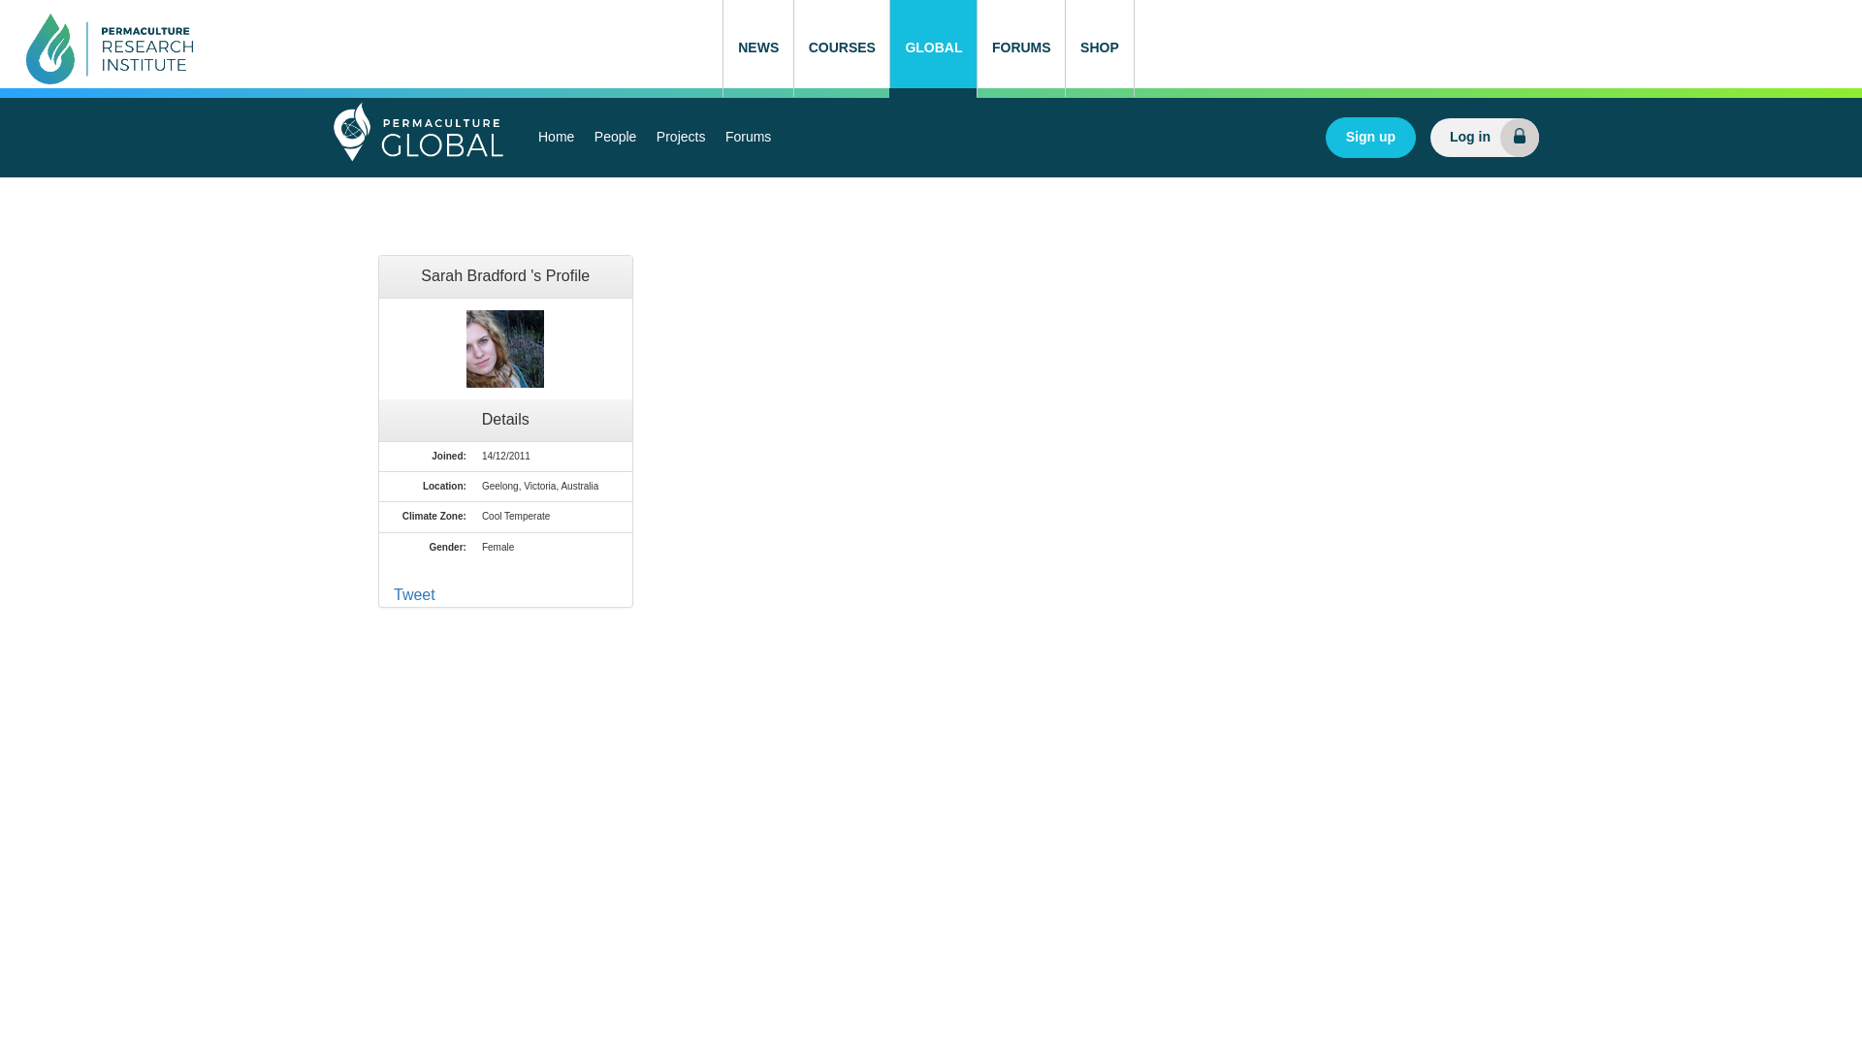  Describe the element at coordinates (933, 48) in the screenshot. I see `GLOBAL` at that location.